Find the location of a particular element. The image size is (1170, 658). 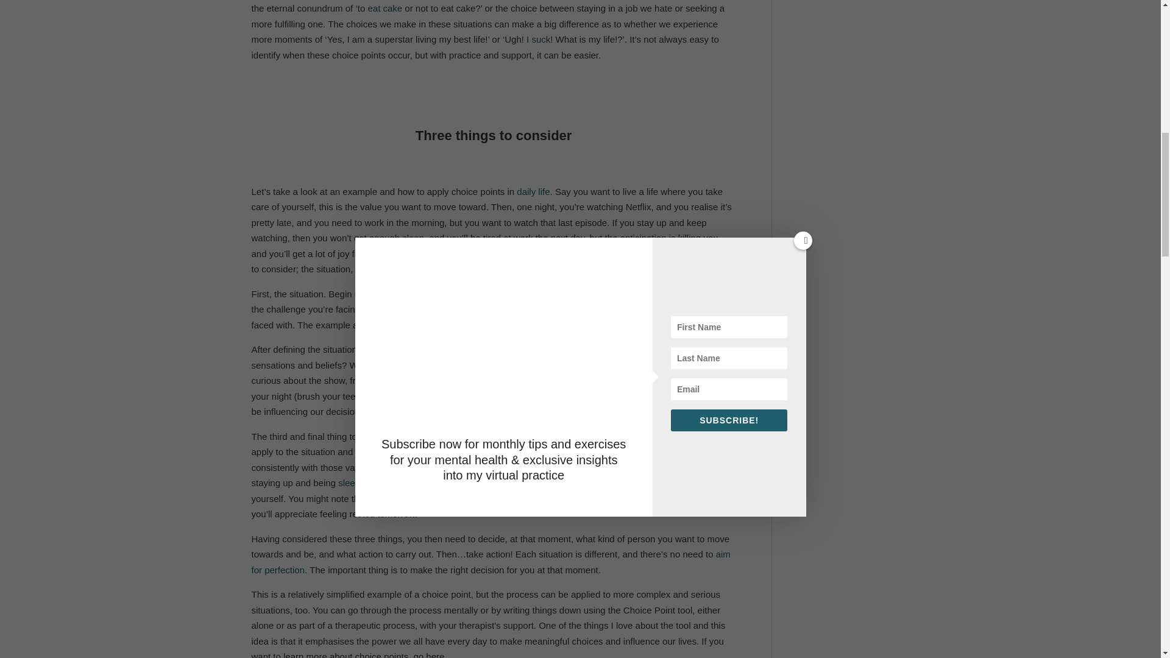

sleep-deprived is located at coordinates (367, 483).